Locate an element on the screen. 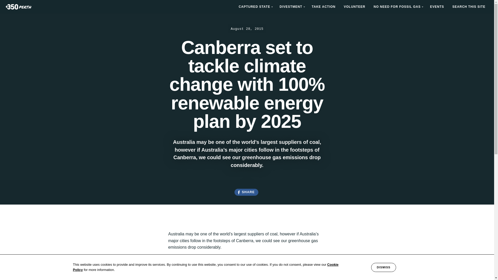 The height and width of the screenshot is (280, 498). DISMISS is located at coordinates (383, 267).